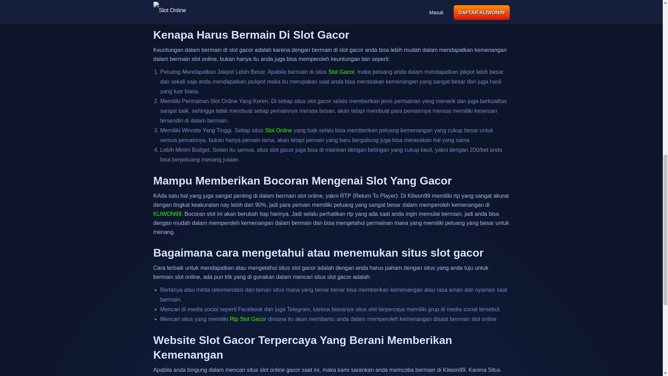 This screenshot has height=376, width=668. I want to click on KLIWON99, so click(278, 130).